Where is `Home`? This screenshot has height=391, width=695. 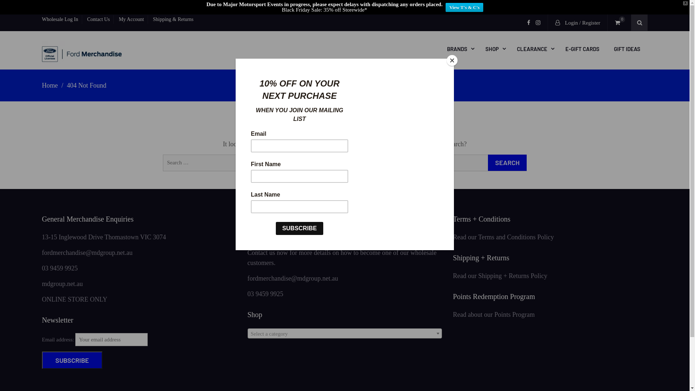 Home is located at coordinates (50, 85).